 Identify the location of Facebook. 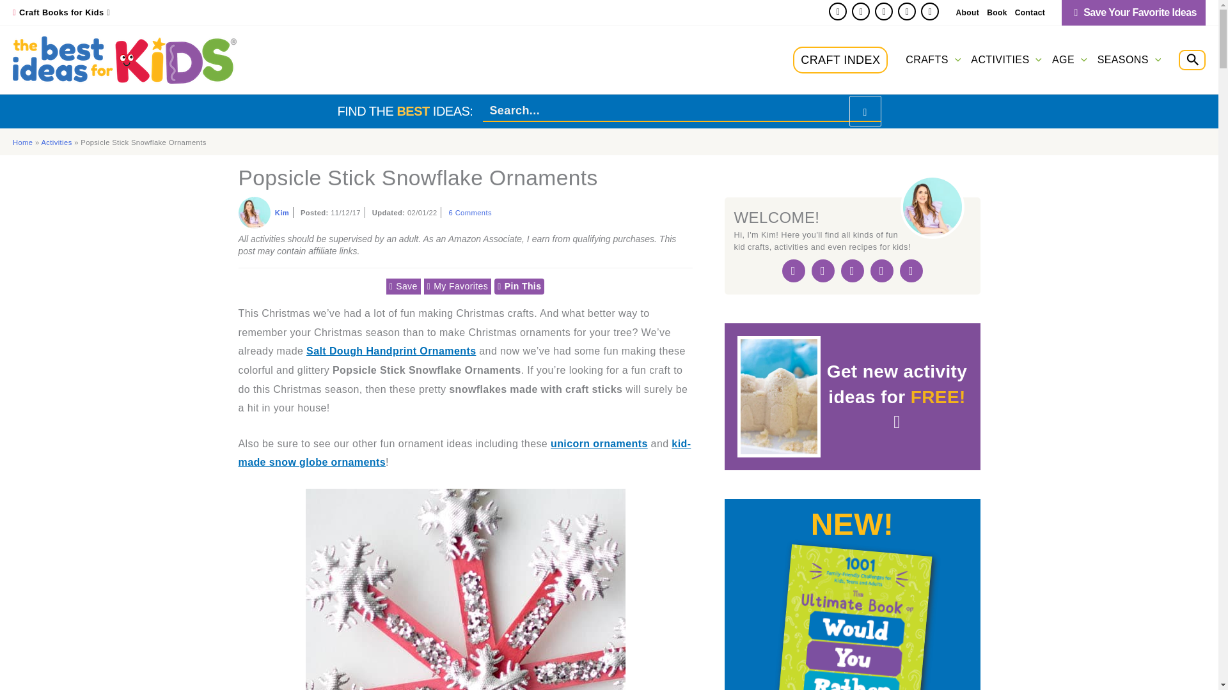
(838, 11).